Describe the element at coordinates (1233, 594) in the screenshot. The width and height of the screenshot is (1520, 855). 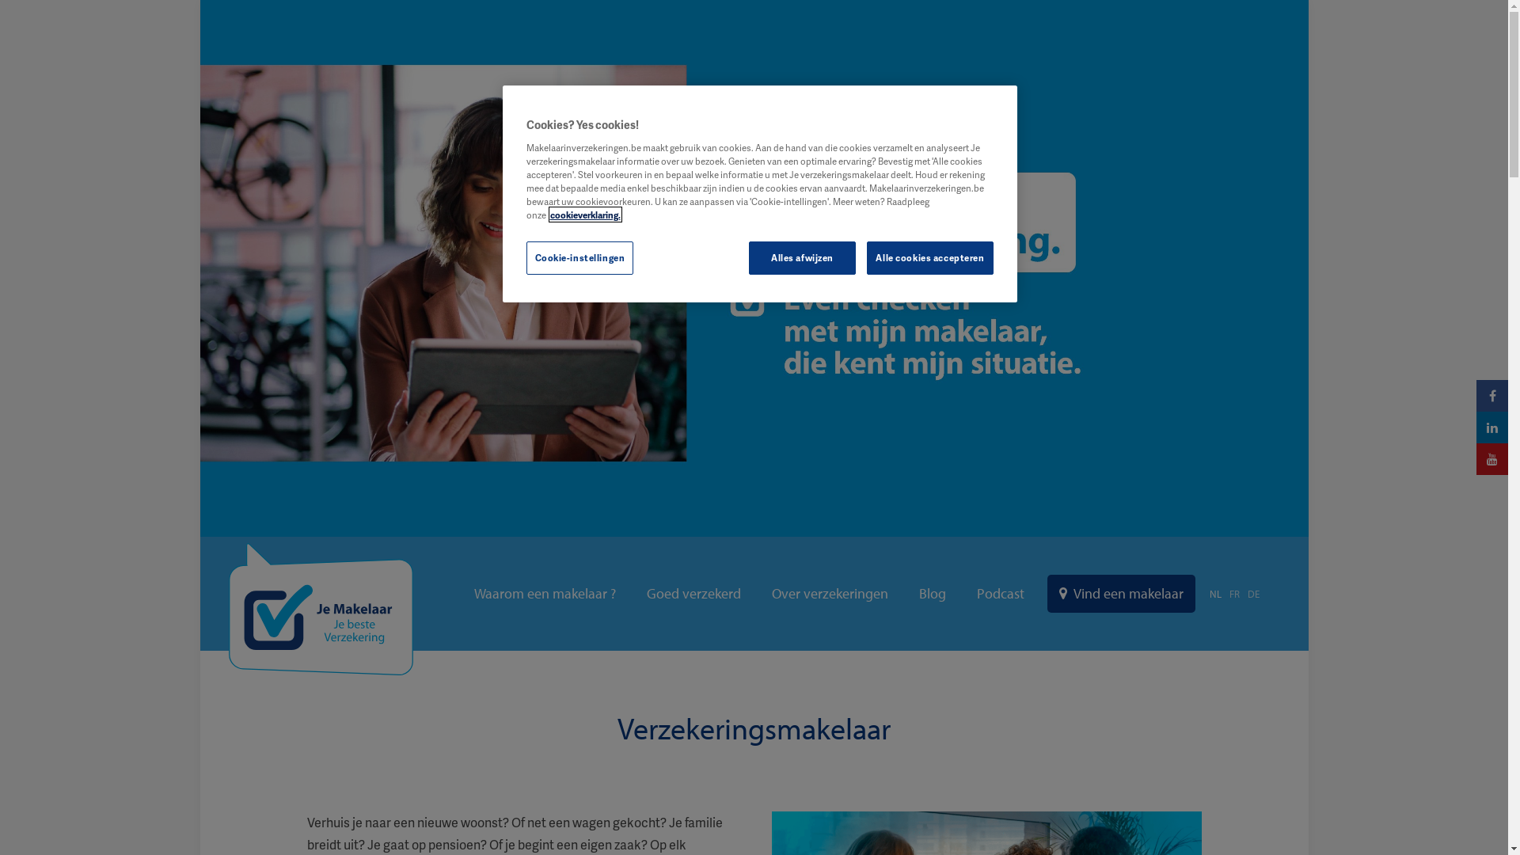
I see `FR` at that location.